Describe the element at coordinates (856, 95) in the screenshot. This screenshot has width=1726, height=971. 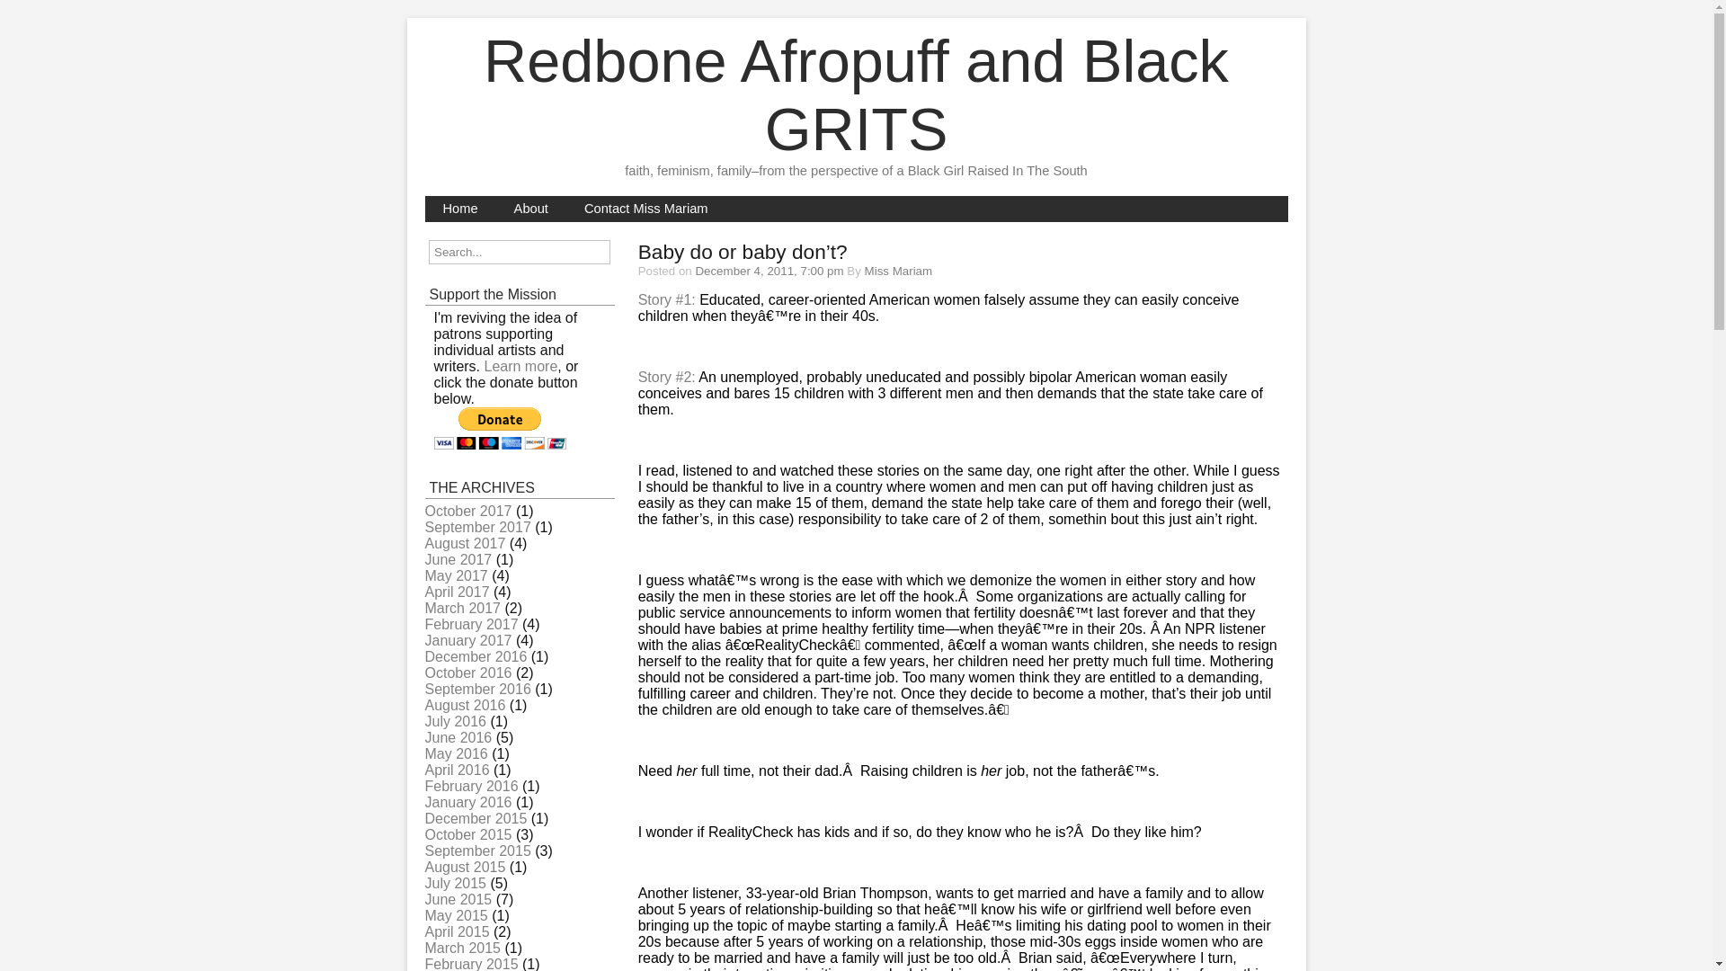
I see `Redbone Afropuff and Black GRITS` at that location.